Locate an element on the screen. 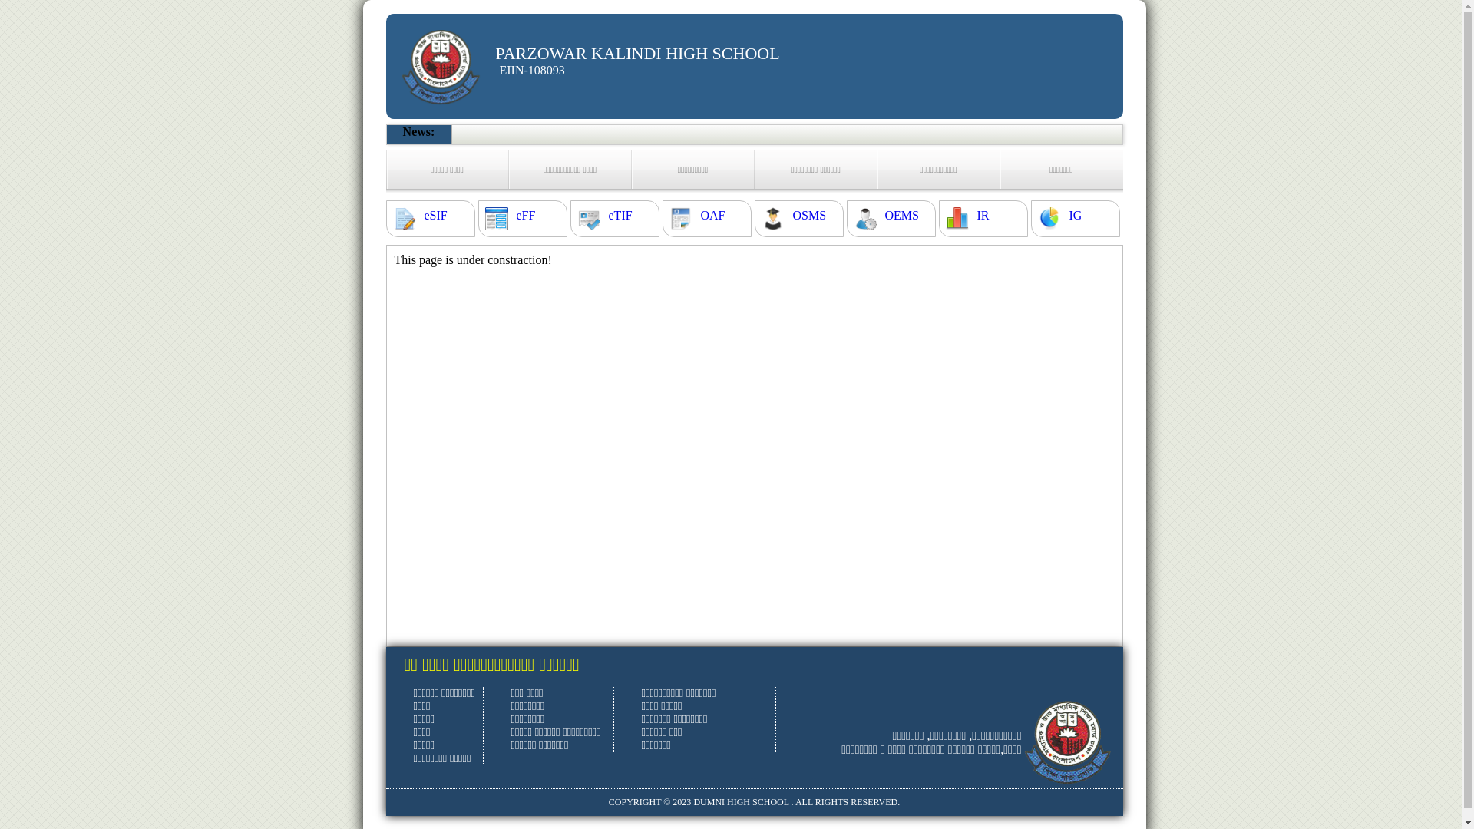 This screenshot has width=1474, height=829. OEMS is located at coordinates (901, 216).